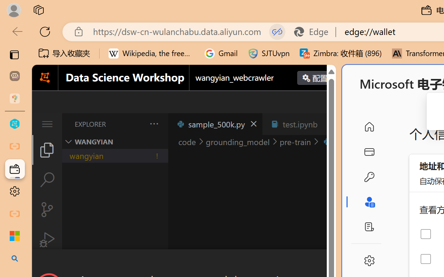  Describe the element at coordinates (136, 124) in the screenshot. I see `Explorer actions` at that location.